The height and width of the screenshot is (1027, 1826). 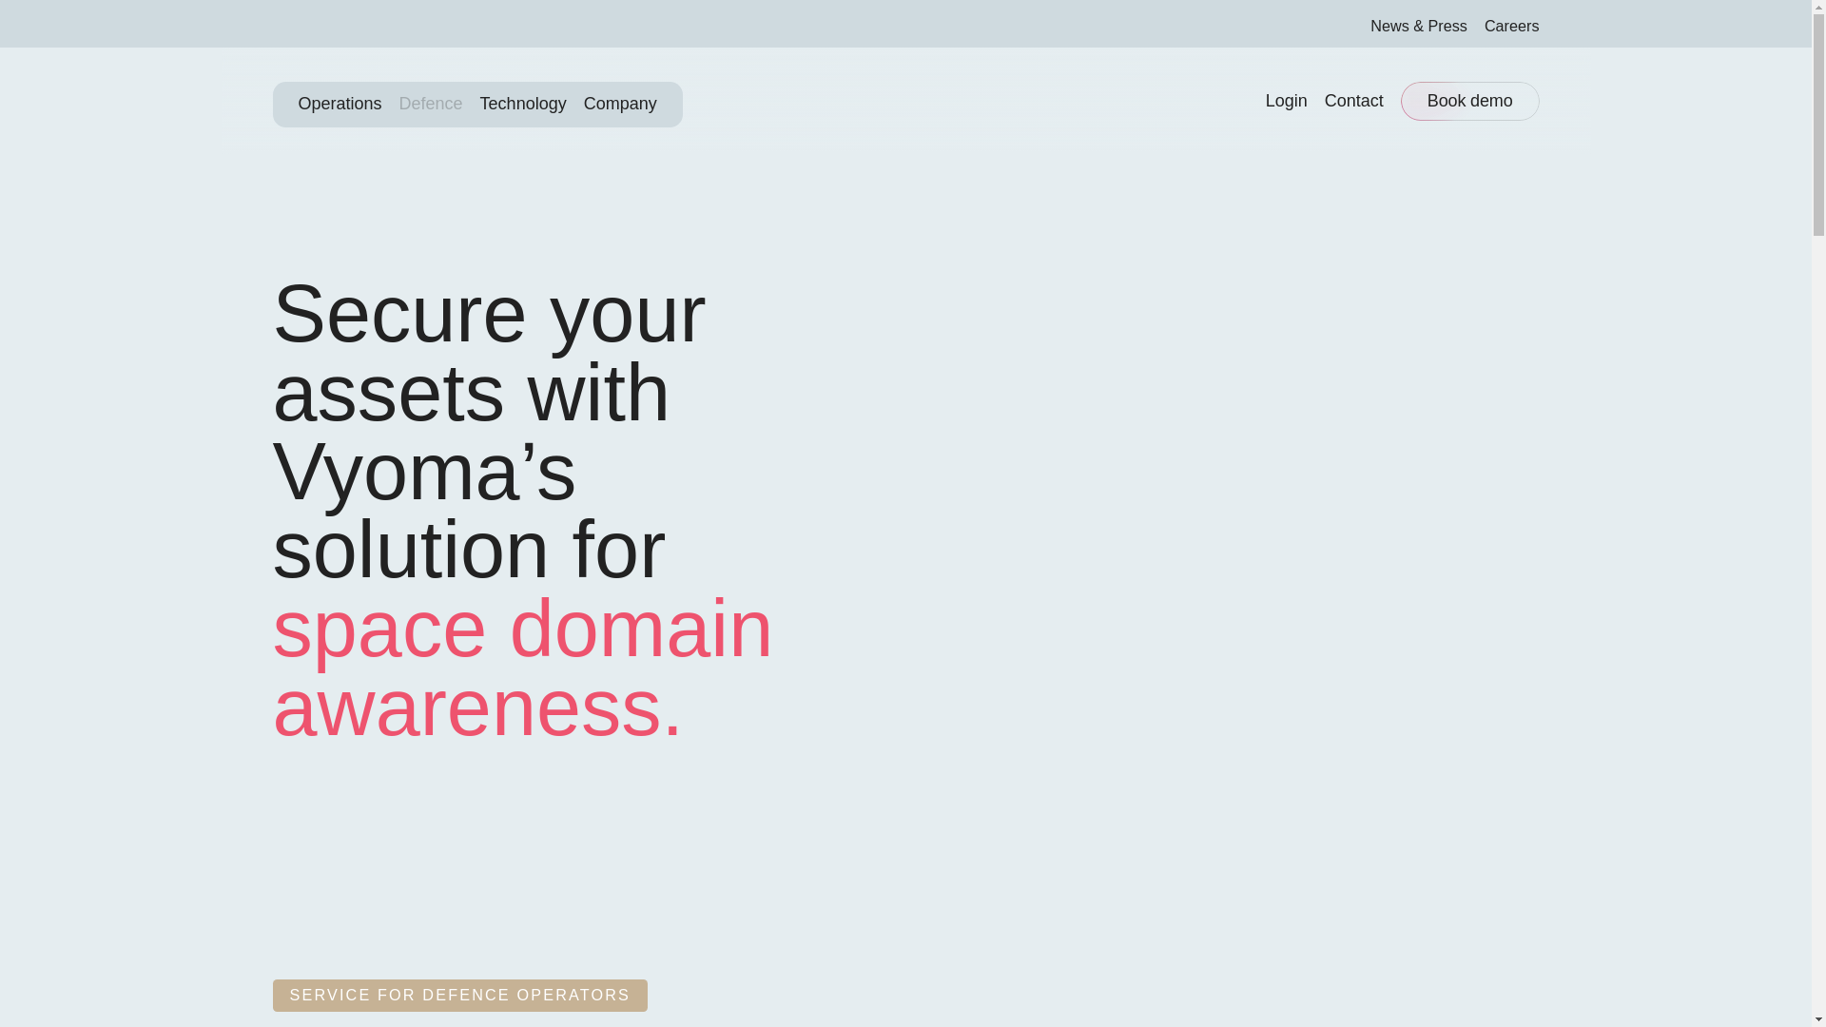 I want to click on Defence, so click(x=432, y=105).